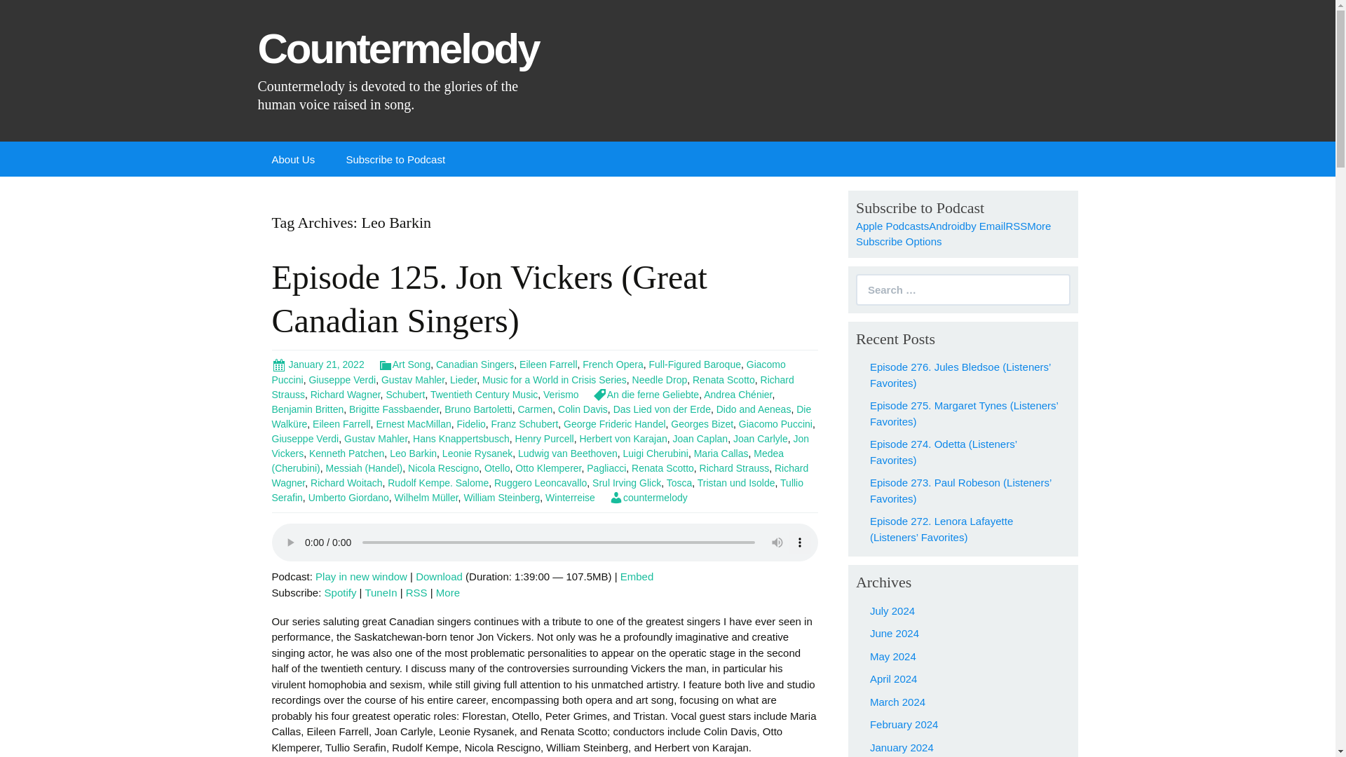  I want to click on Richard Wagner, so click(346, 395).